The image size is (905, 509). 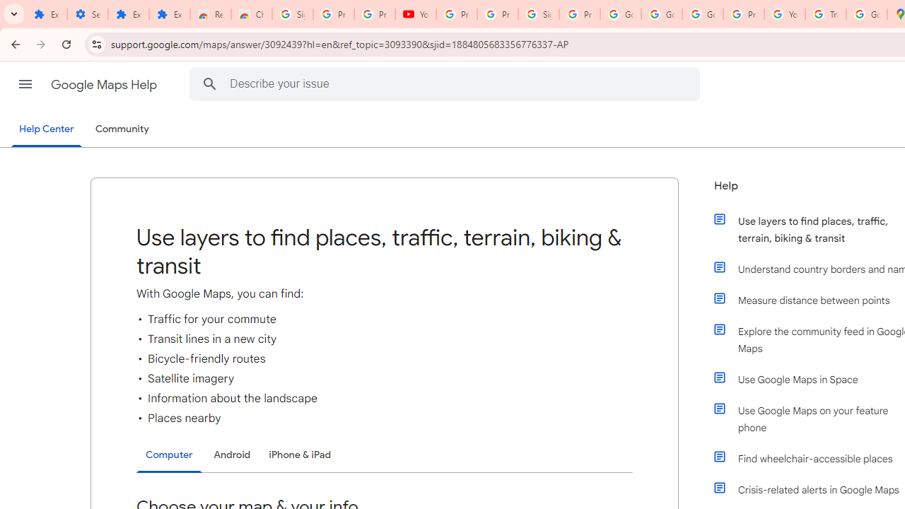 I want to click on Google Account, so click(x=662, y=14).